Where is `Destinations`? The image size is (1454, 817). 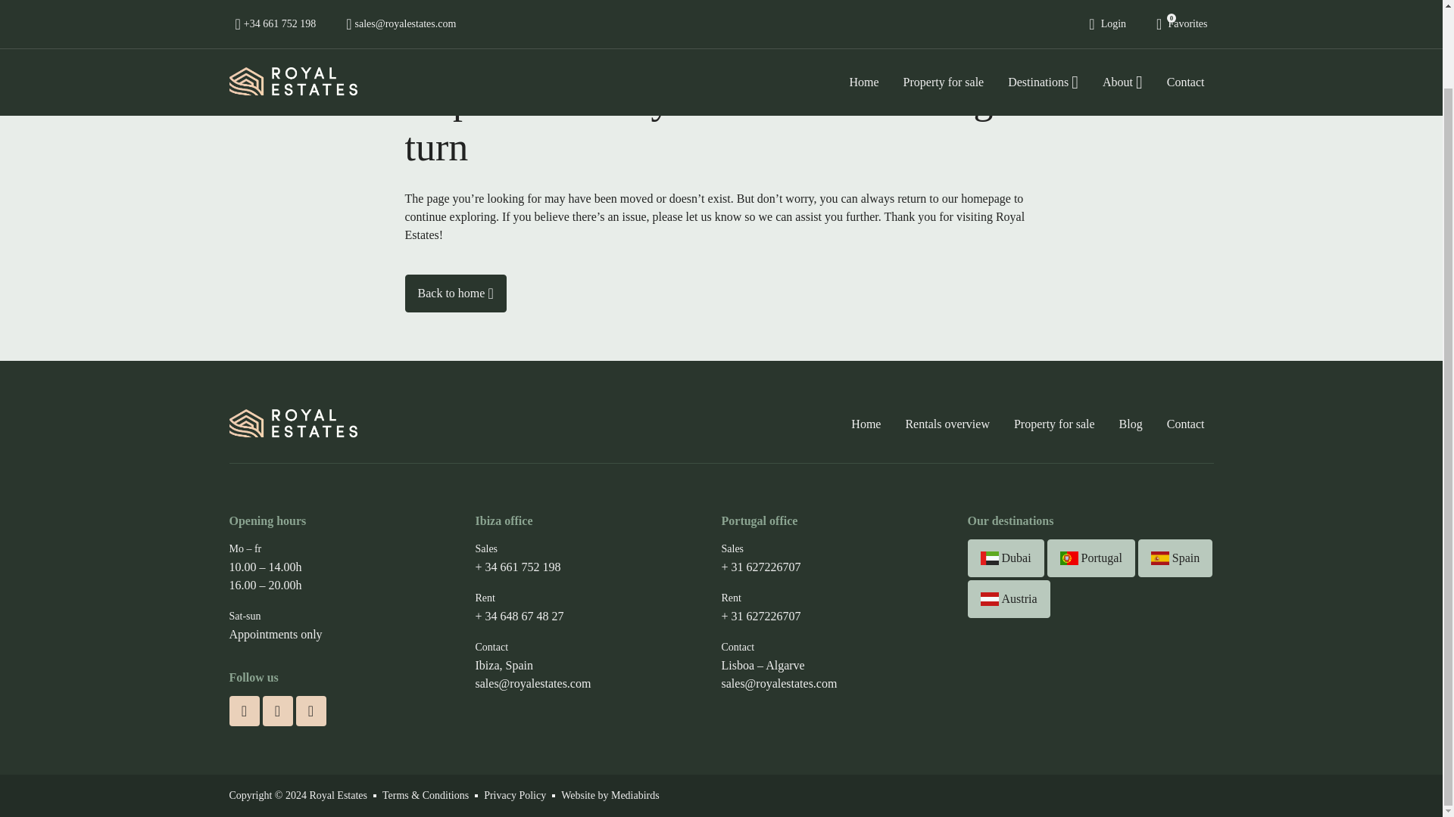
Destinations is located at coordinates (1044, 5).